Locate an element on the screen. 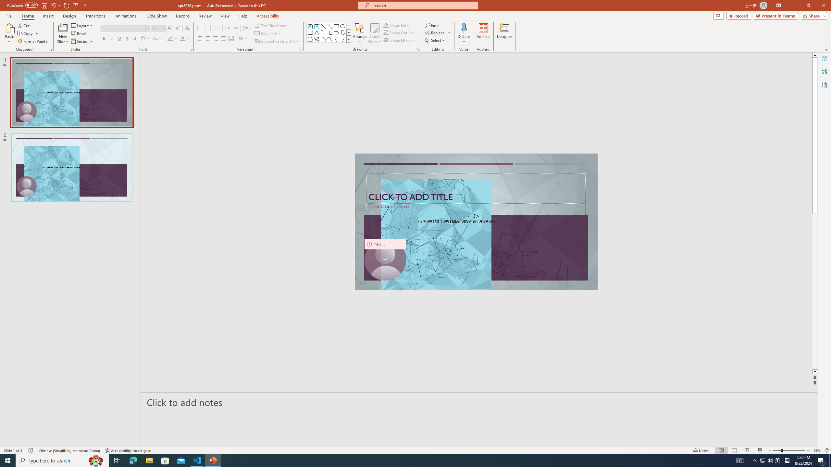 This screenshot has width=831, height=467. Translator is located at coordinates (825, 71).